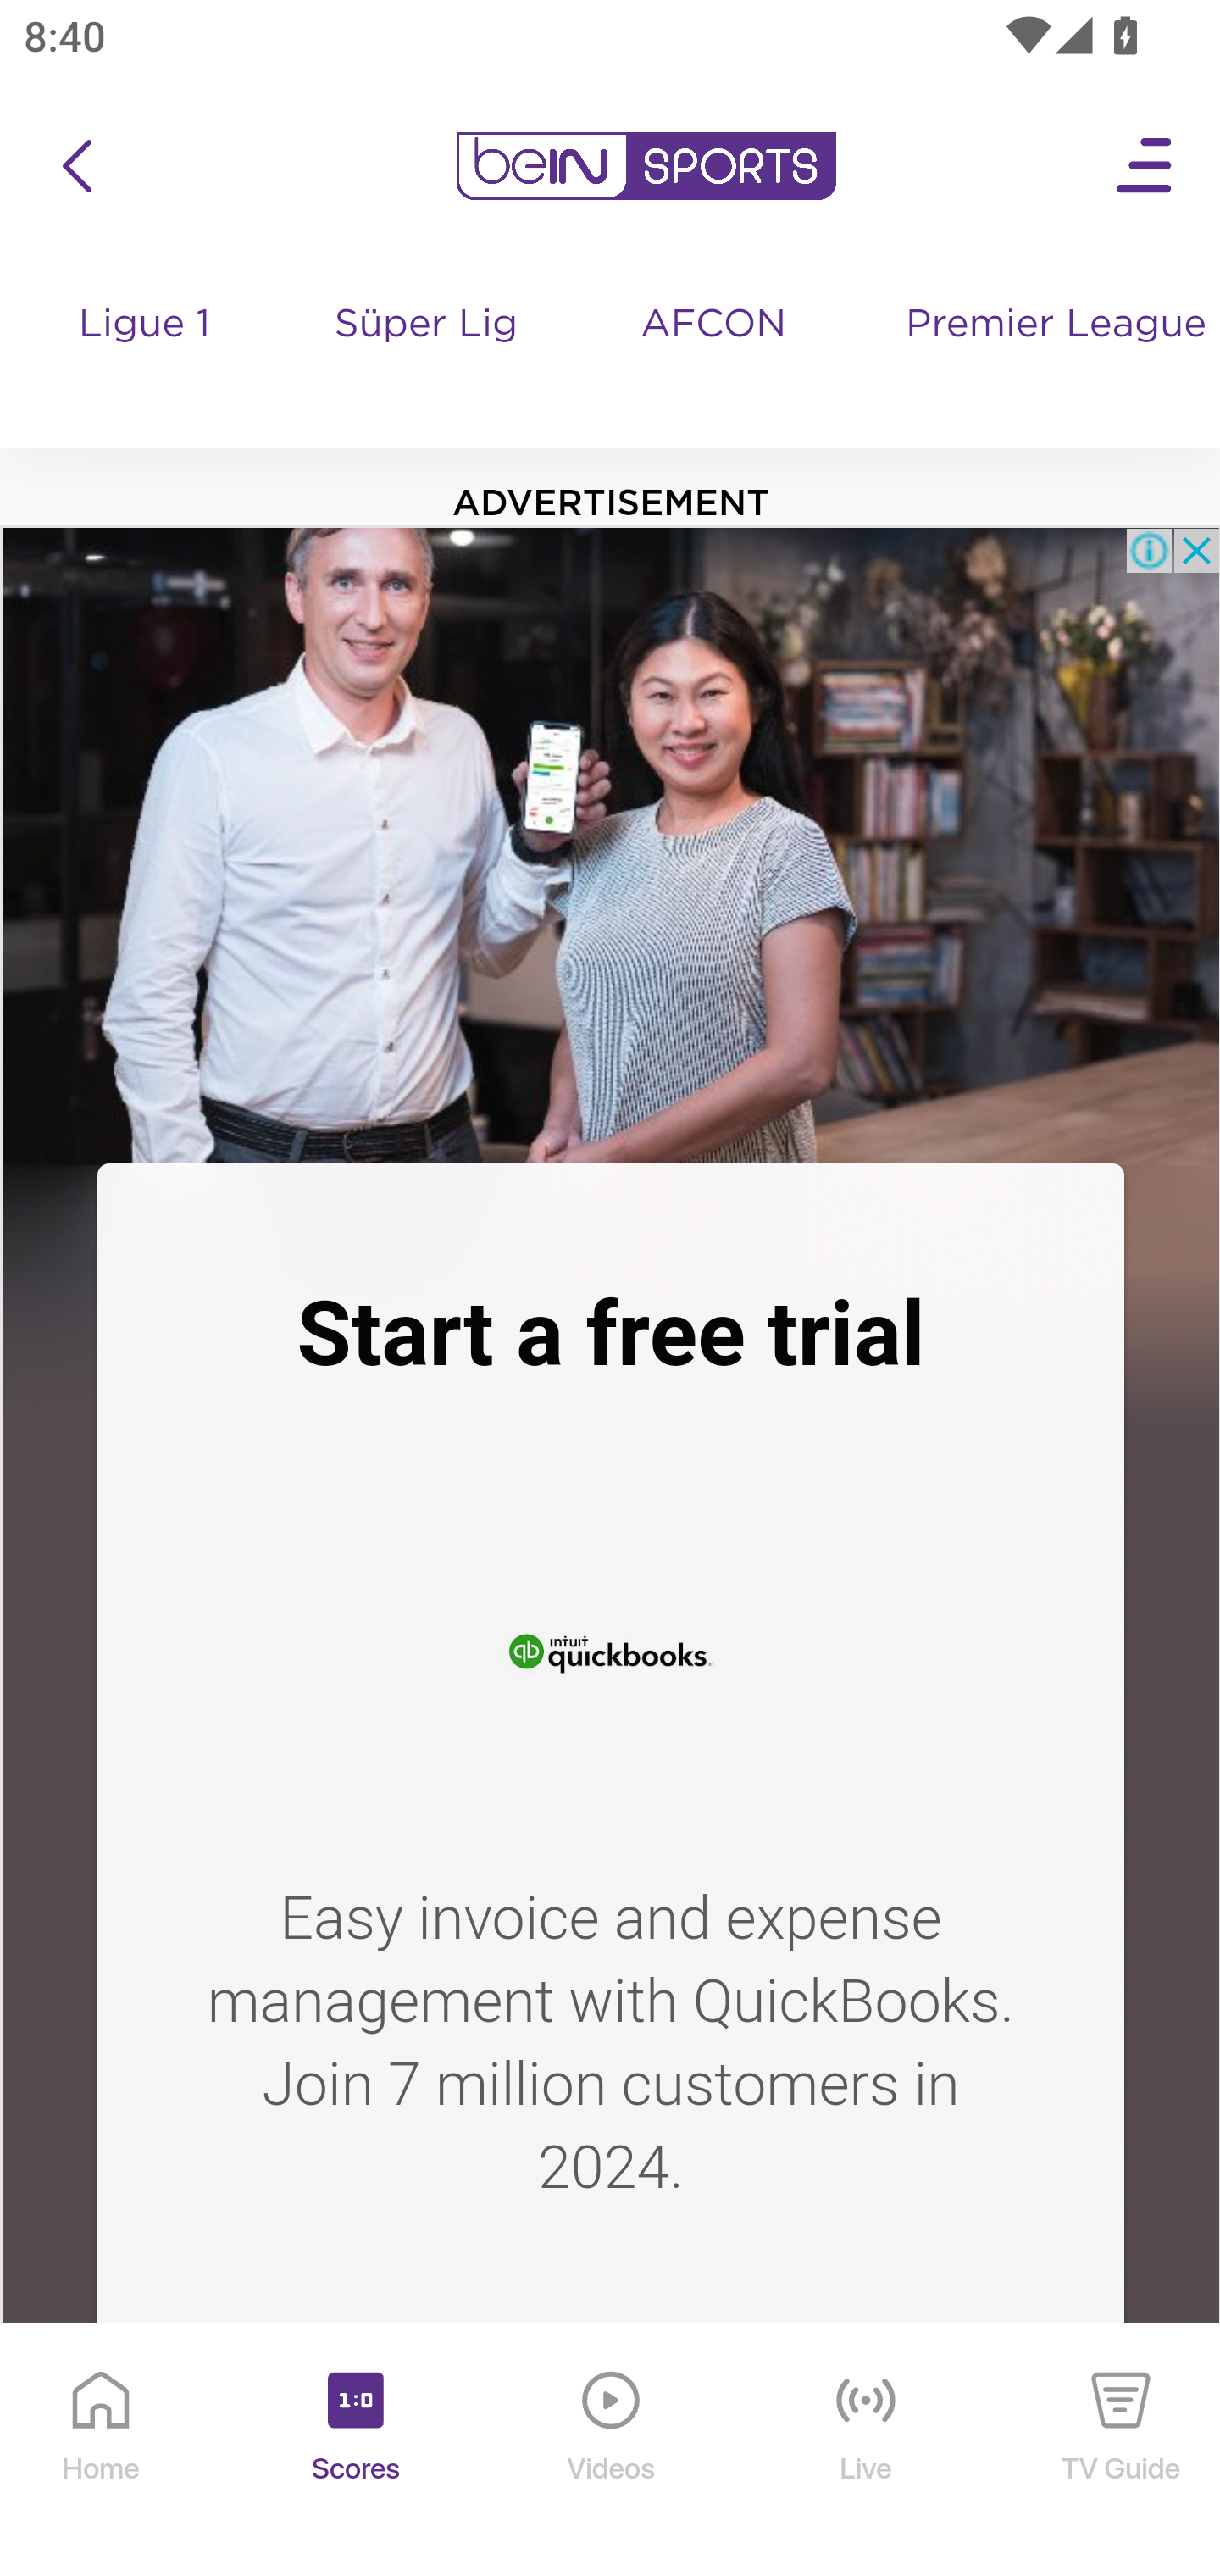  Describe the element at coordinates (610, 1334) in the screenshot. I see `Start a free trial` at that location.